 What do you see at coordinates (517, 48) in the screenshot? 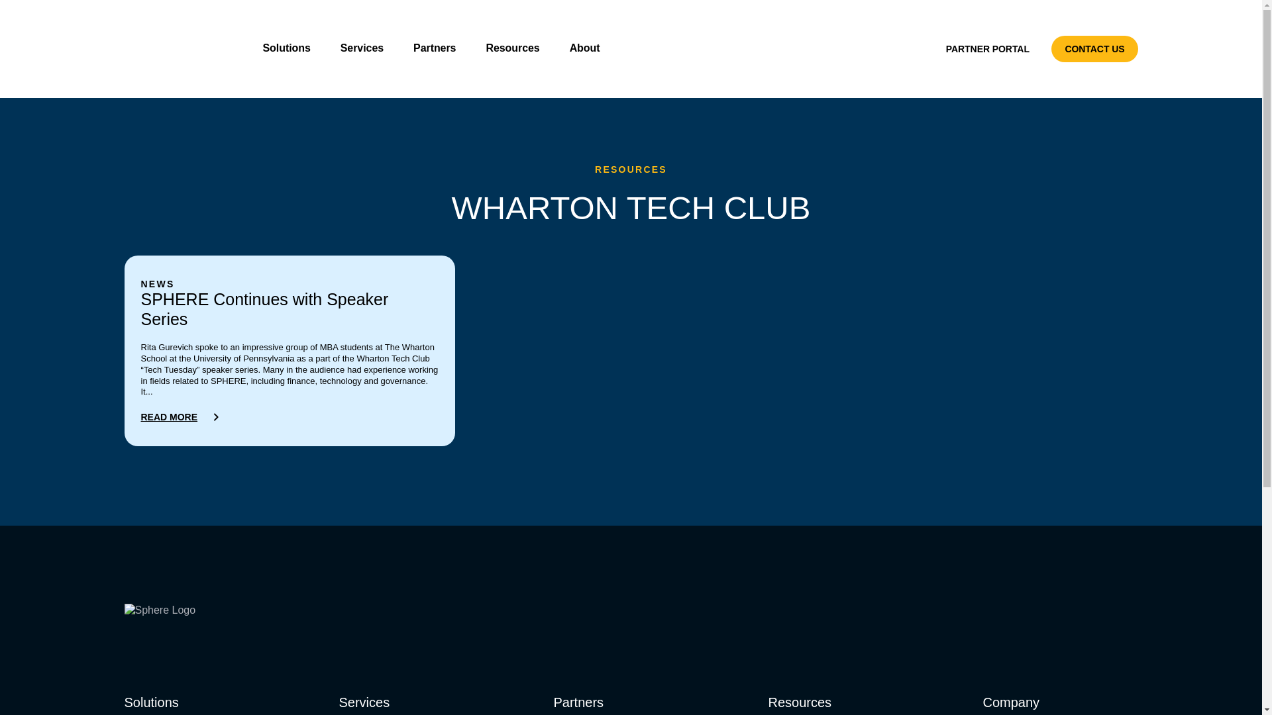
I see `Resources` at bounding box center [517, 48].